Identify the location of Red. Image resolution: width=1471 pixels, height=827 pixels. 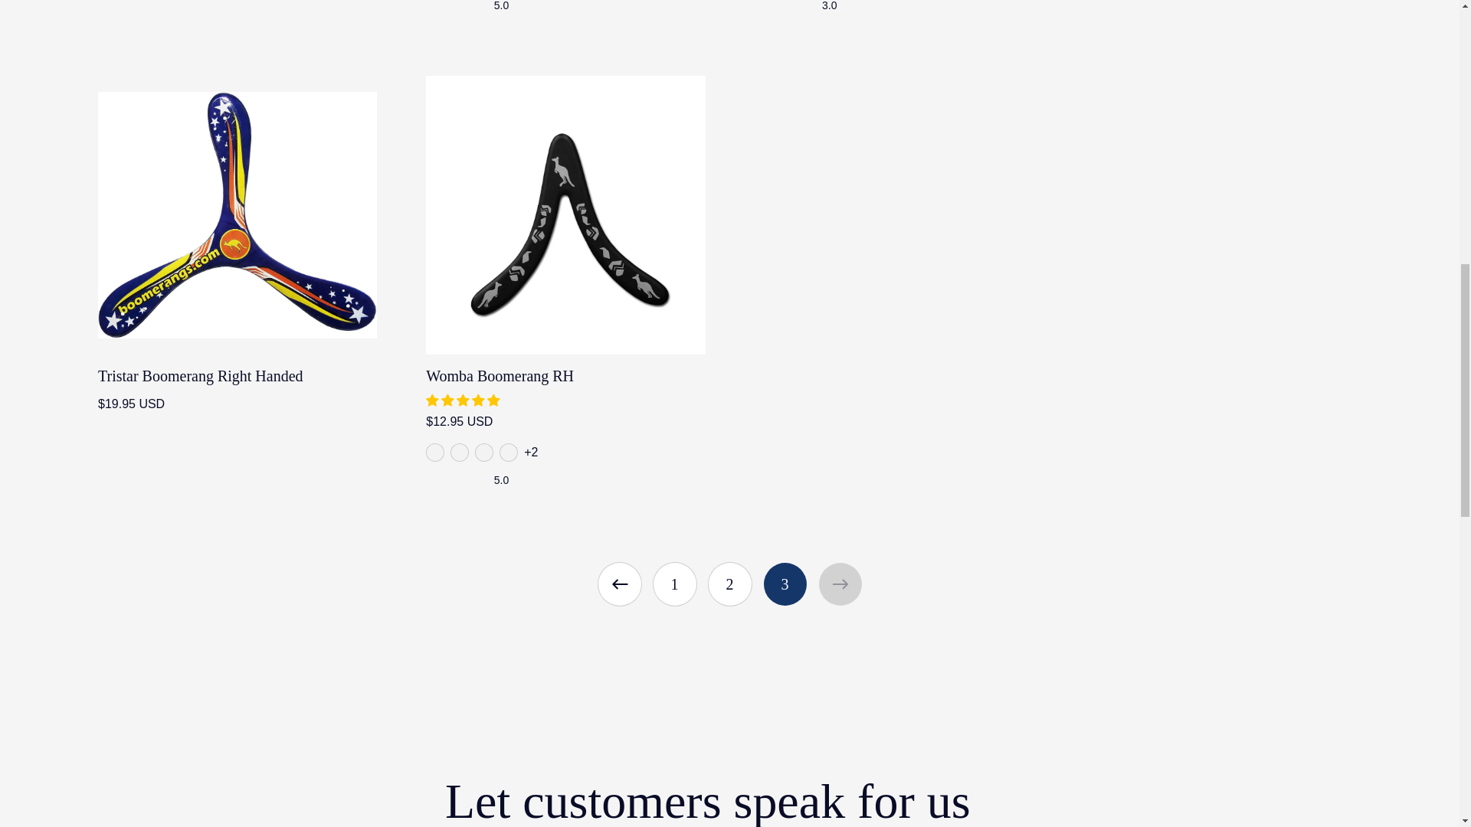
(460, 452).